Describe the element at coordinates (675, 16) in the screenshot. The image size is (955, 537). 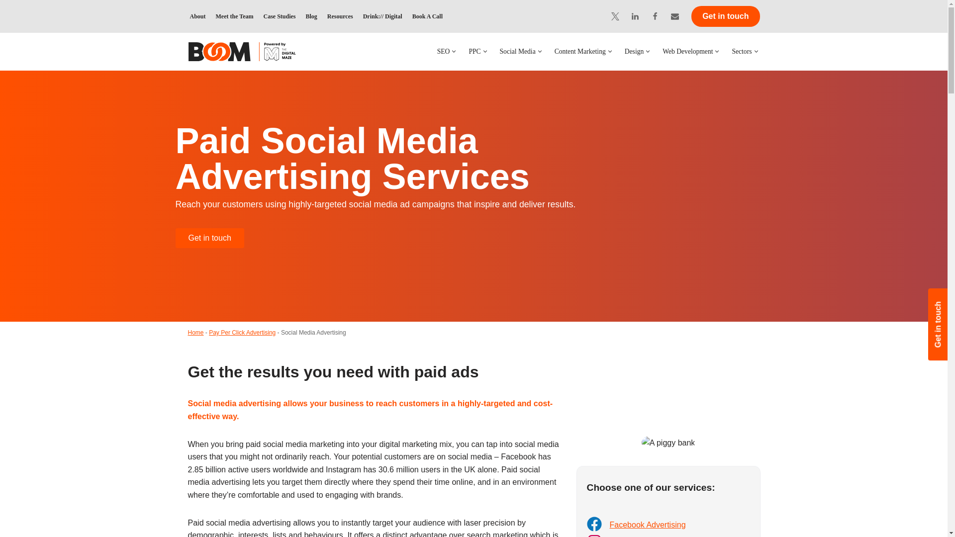
I see `Email` at that location.